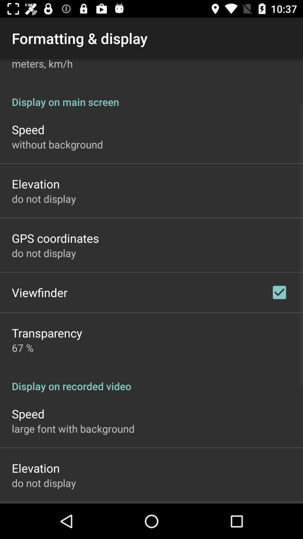  I want to click on press the icon below the speed item, so click(57, 144).